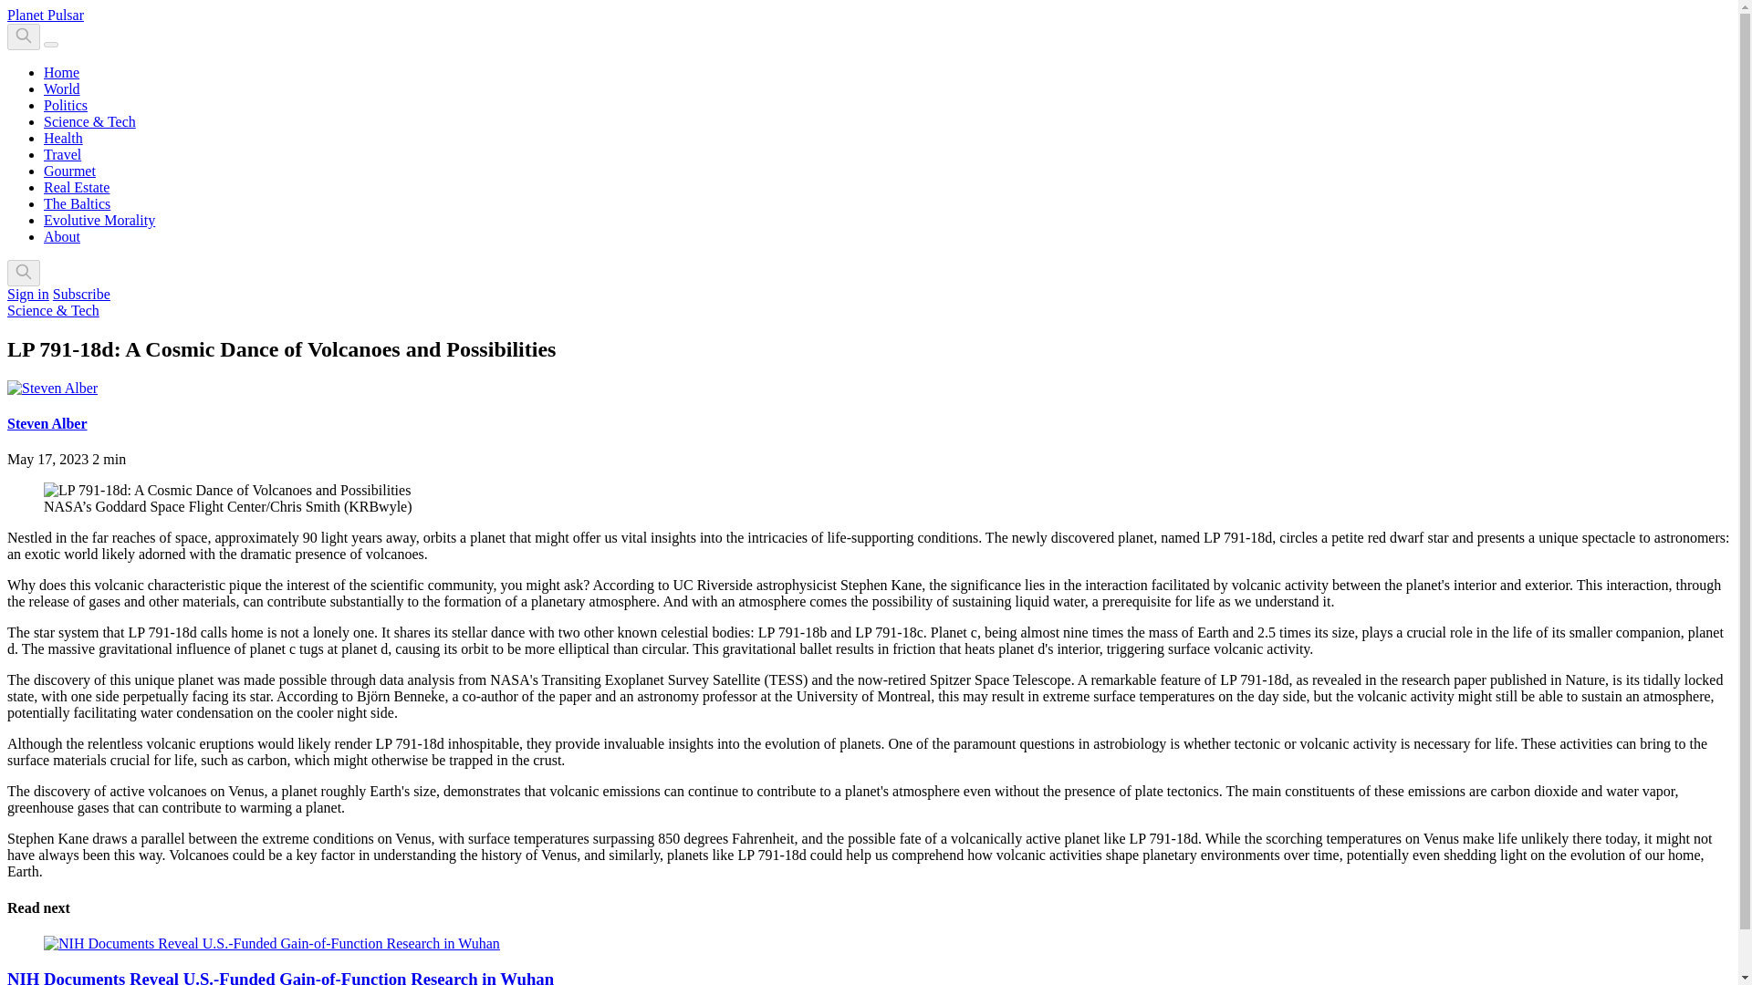 This screenshot has height=985, width=1752. What do you see at coordinates (61, 72) in the screenshot?
I see `Home` at bounding box center [61, 72].